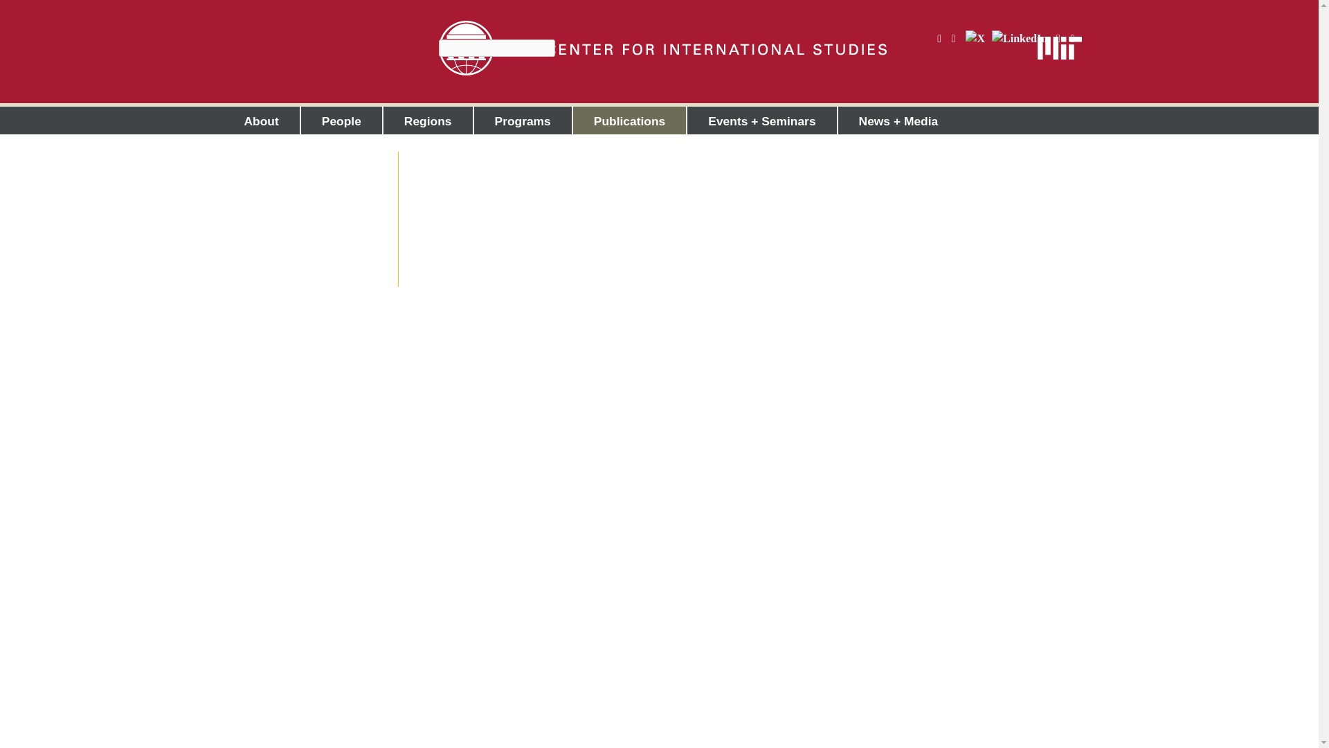 This screenshot has height=748, width=1329. I want to click on Publications, so click(630, 121).